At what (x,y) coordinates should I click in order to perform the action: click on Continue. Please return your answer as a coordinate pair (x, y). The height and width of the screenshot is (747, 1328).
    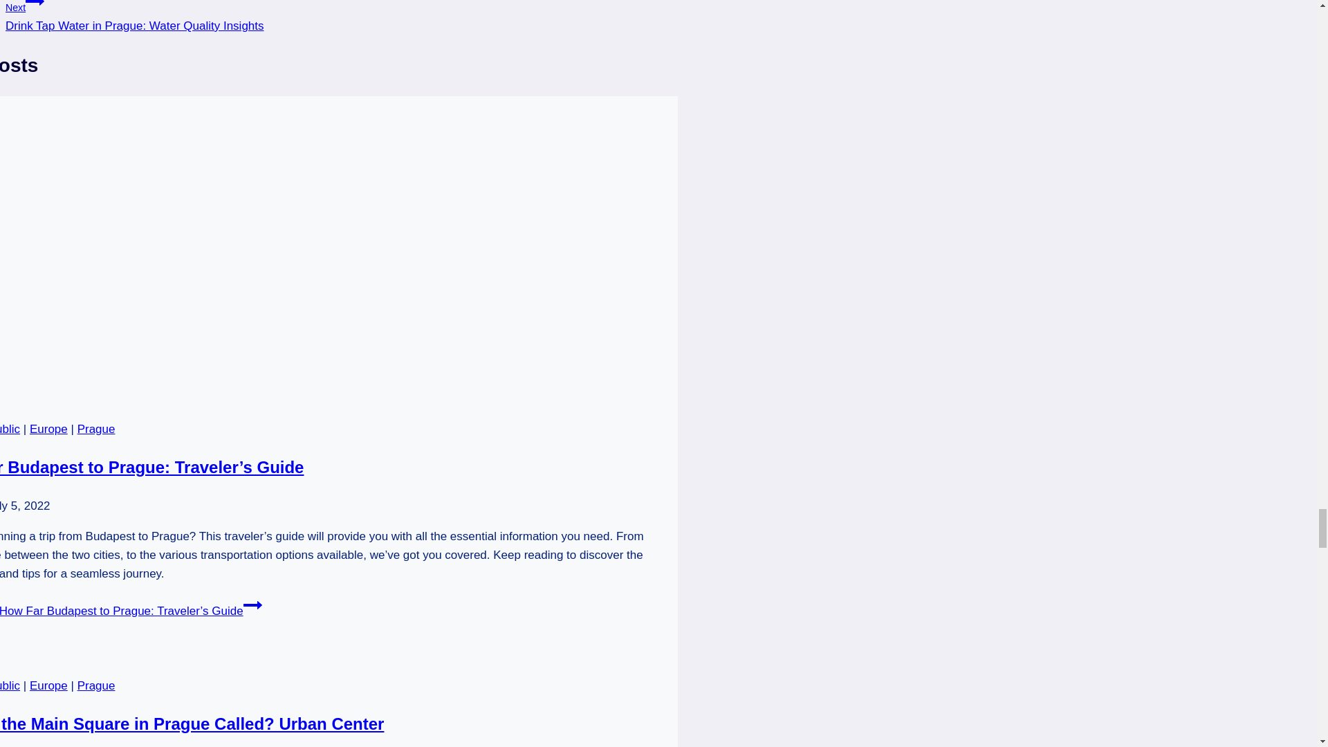
    Looking at the image, I should click on (252, 605).